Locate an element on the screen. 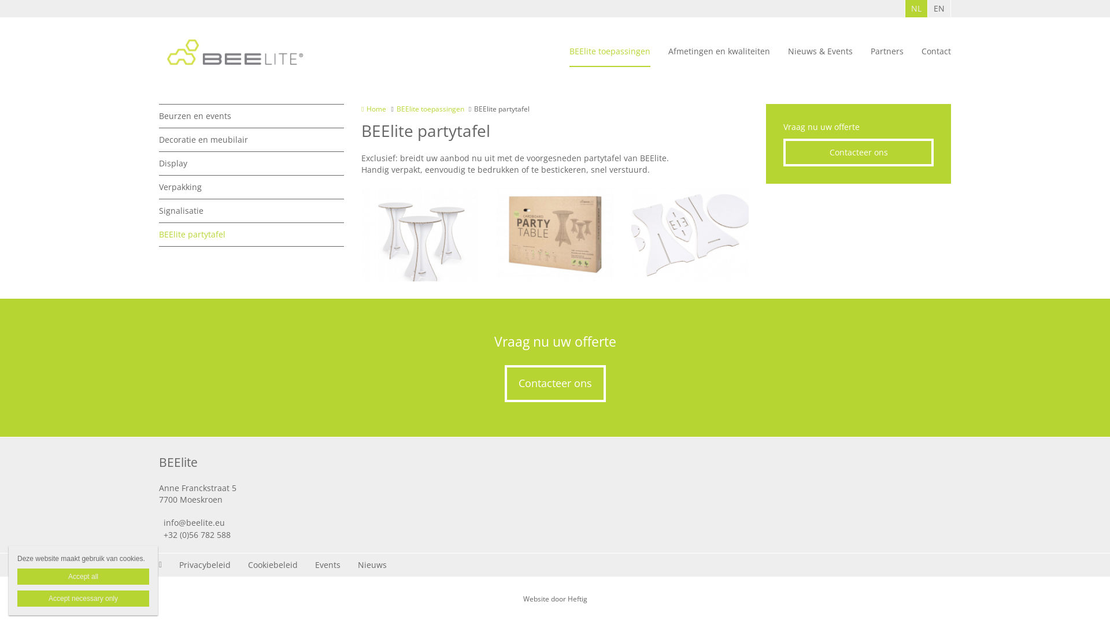 The image size is (1110, 624). Nieuws is located at coordinates (372, 565).